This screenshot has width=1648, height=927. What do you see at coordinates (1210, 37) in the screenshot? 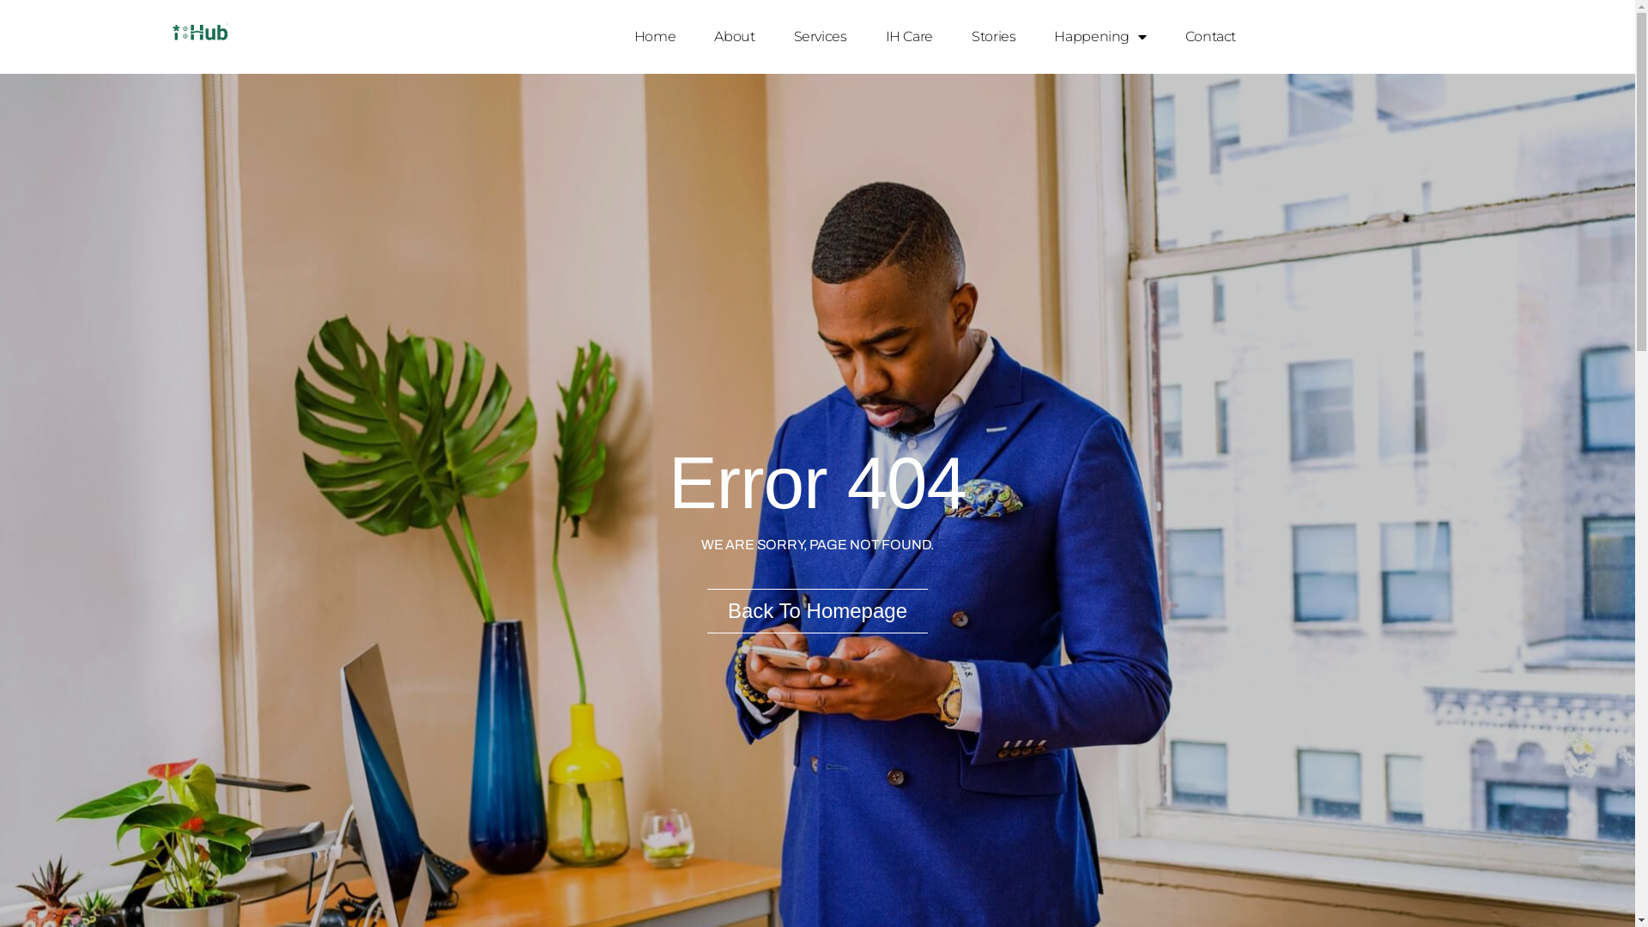
I see `Contact` at bounding box center [1210, 37].